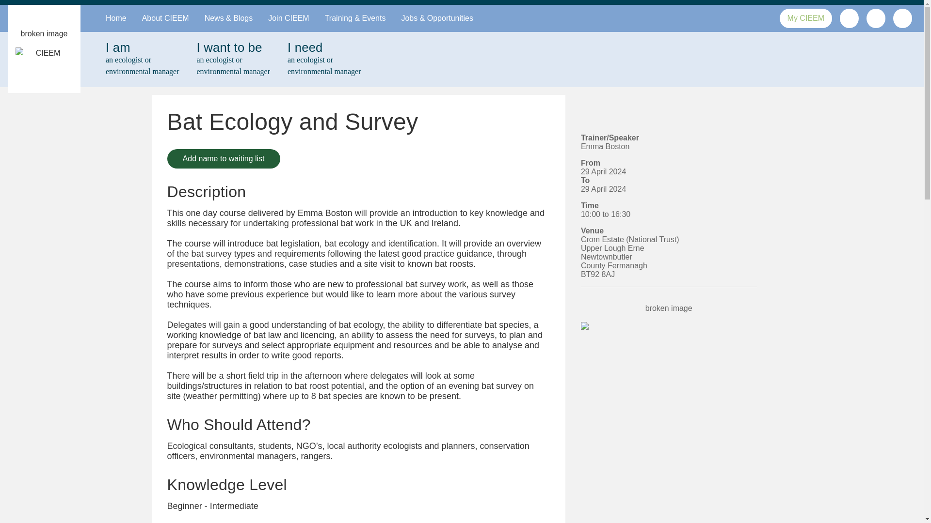  I want to click on Join CIEEM, so click(902, 18).